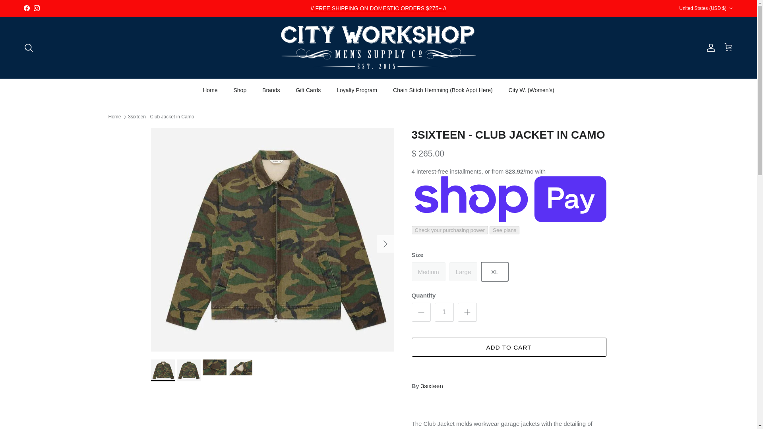  What do you see at coordinates (29, 48) in the screenshot?
I see `Search` at bounding box center [29, 48].